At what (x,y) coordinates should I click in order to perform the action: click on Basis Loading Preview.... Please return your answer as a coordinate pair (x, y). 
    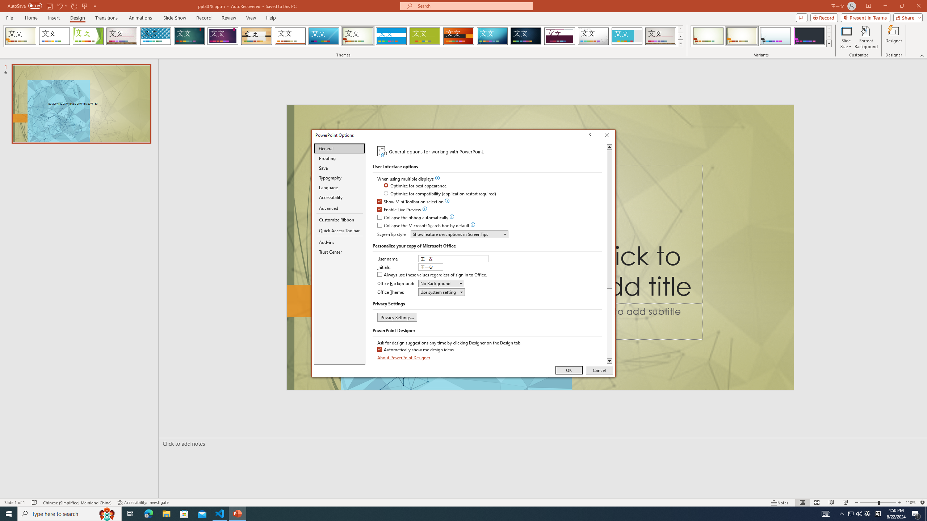
    Looking at the image, I should click on (425, 36).